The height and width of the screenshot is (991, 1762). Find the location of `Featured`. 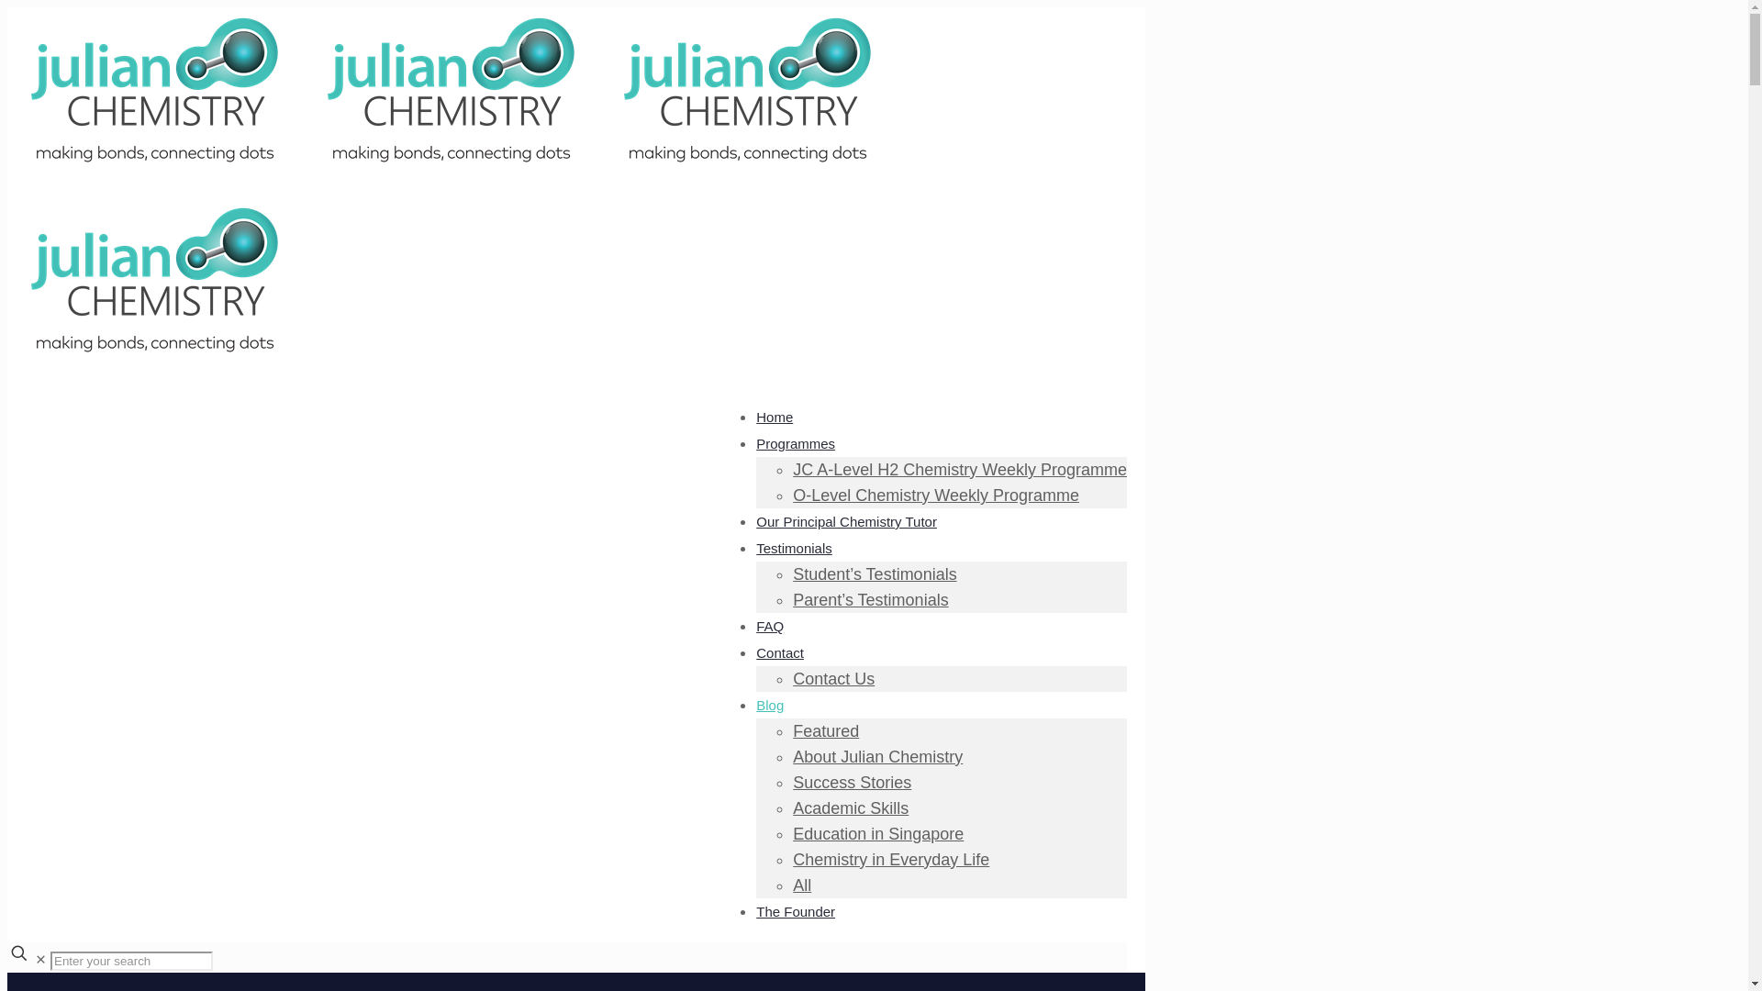

Featured is located at coordinates (826, 730).